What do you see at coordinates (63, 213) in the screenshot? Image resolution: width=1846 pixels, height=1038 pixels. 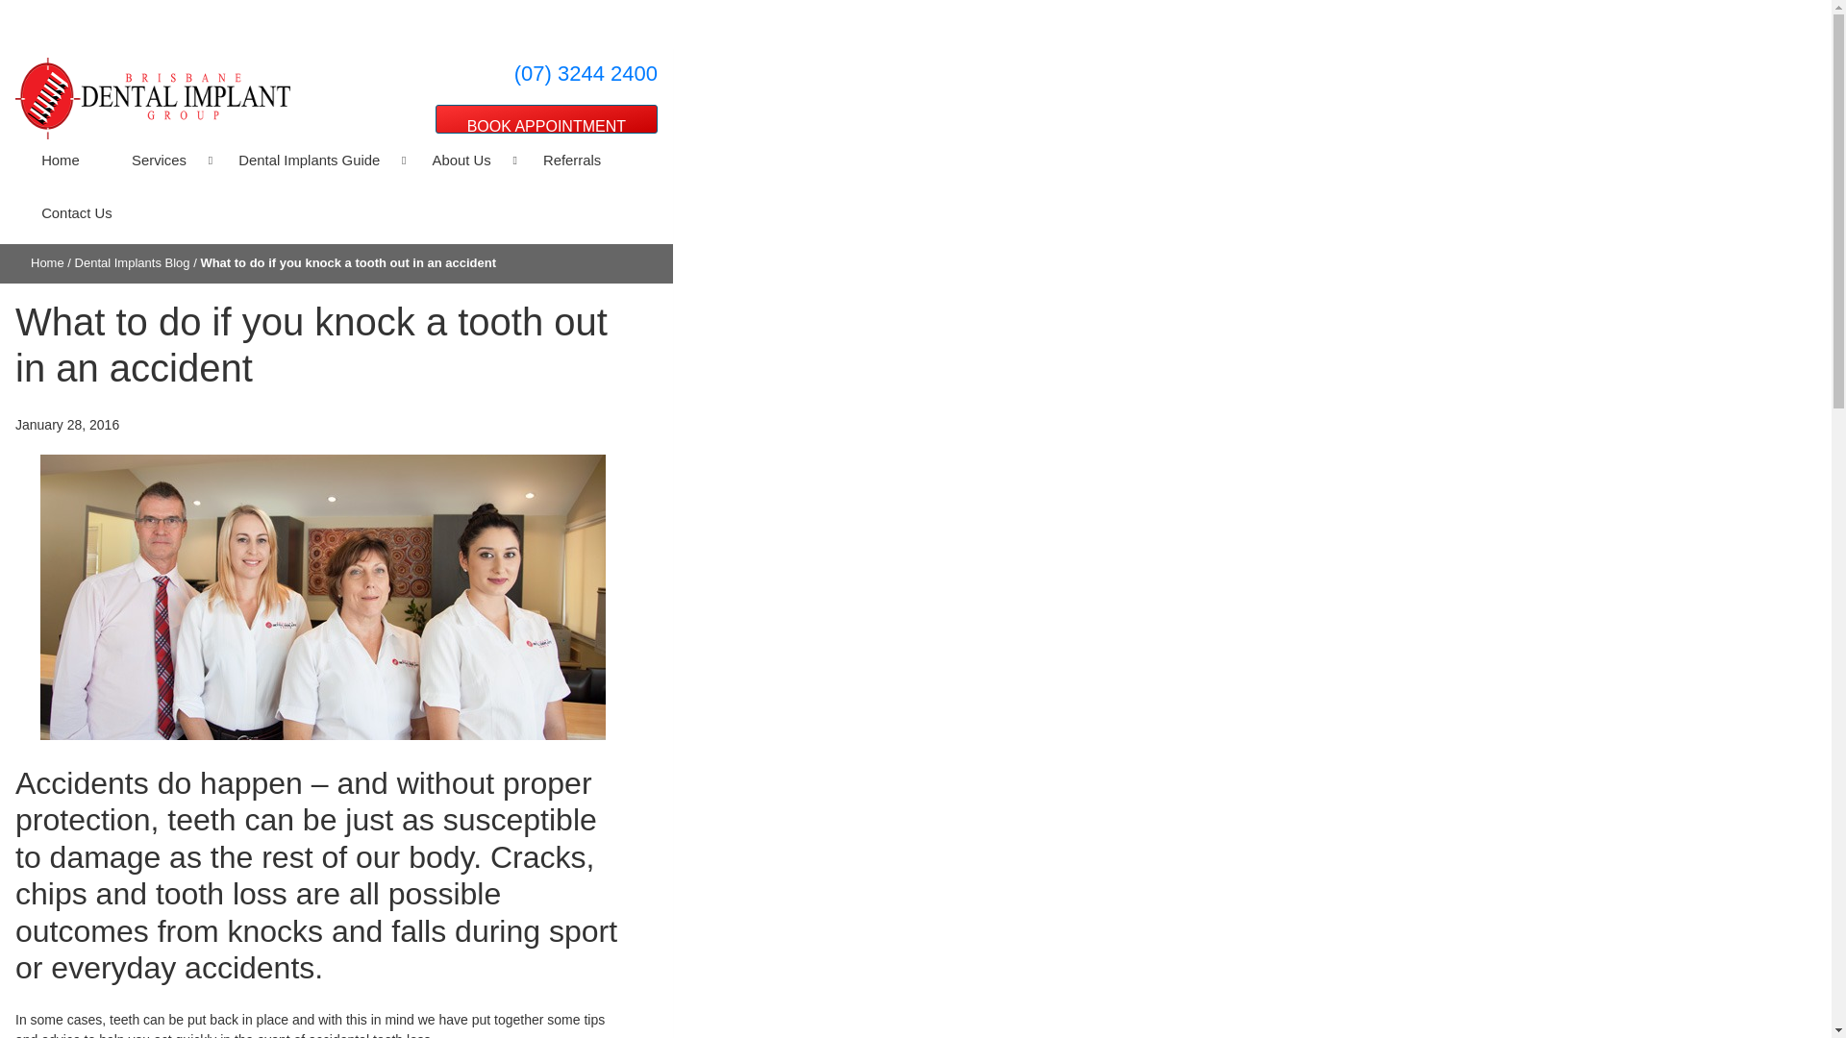 I see `Contact Us` at bounding box center [63, 213].